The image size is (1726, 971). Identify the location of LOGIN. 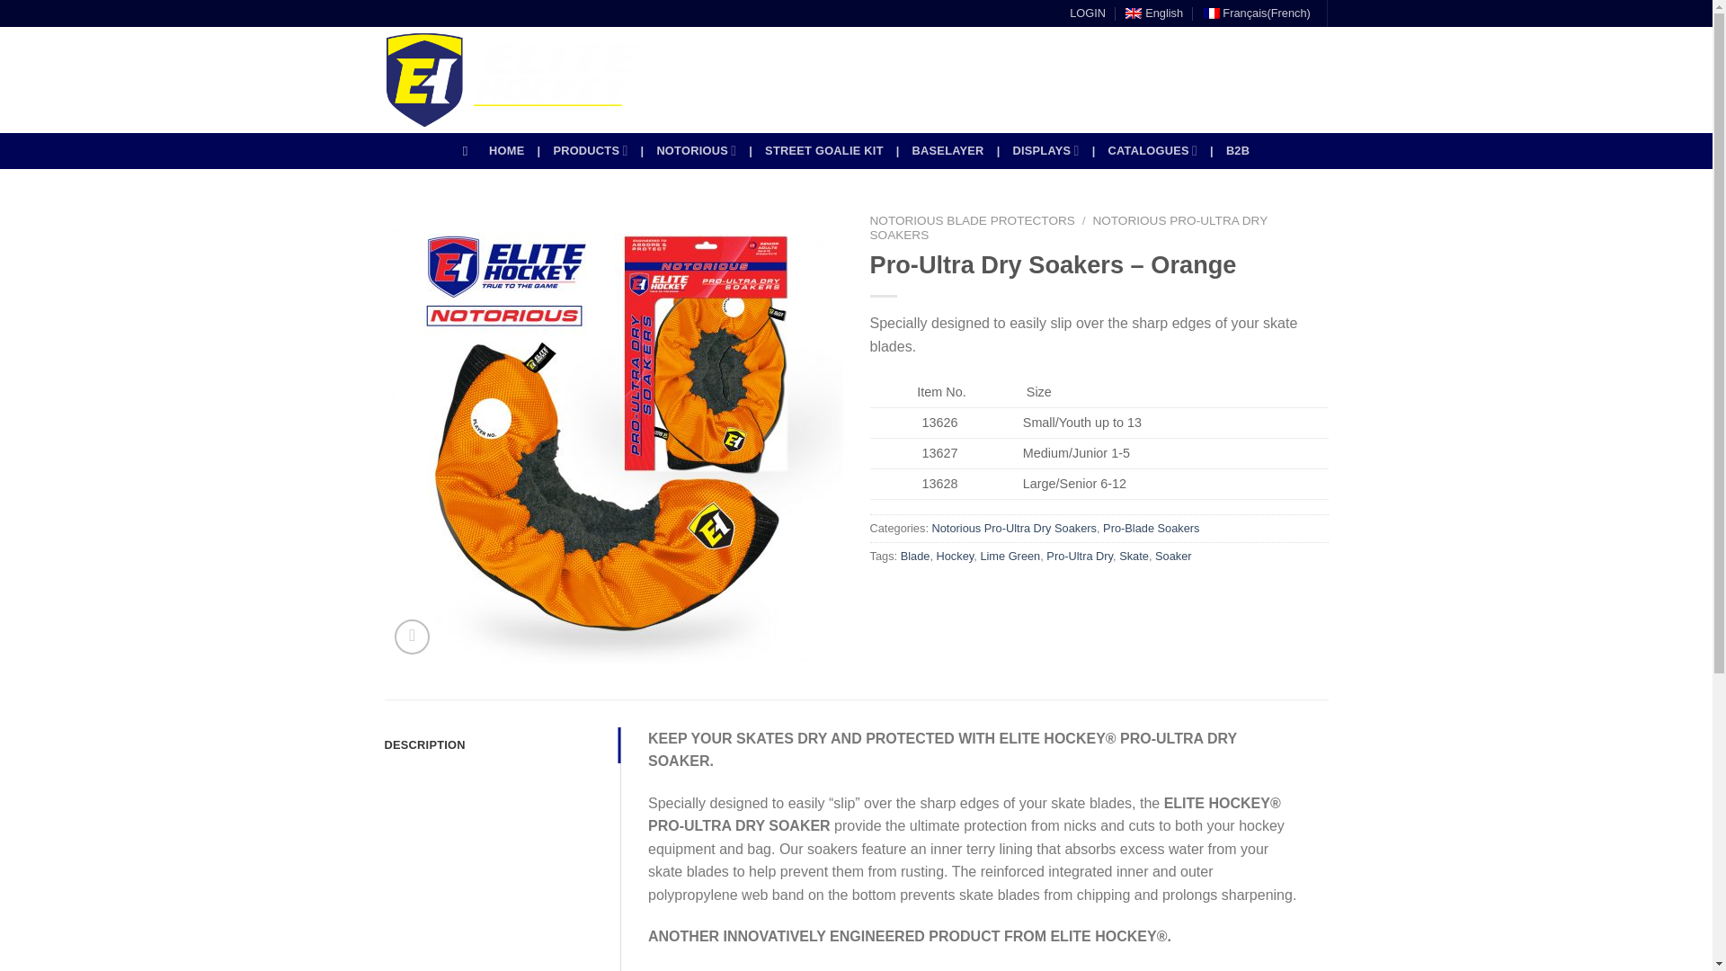
(1088, 13).